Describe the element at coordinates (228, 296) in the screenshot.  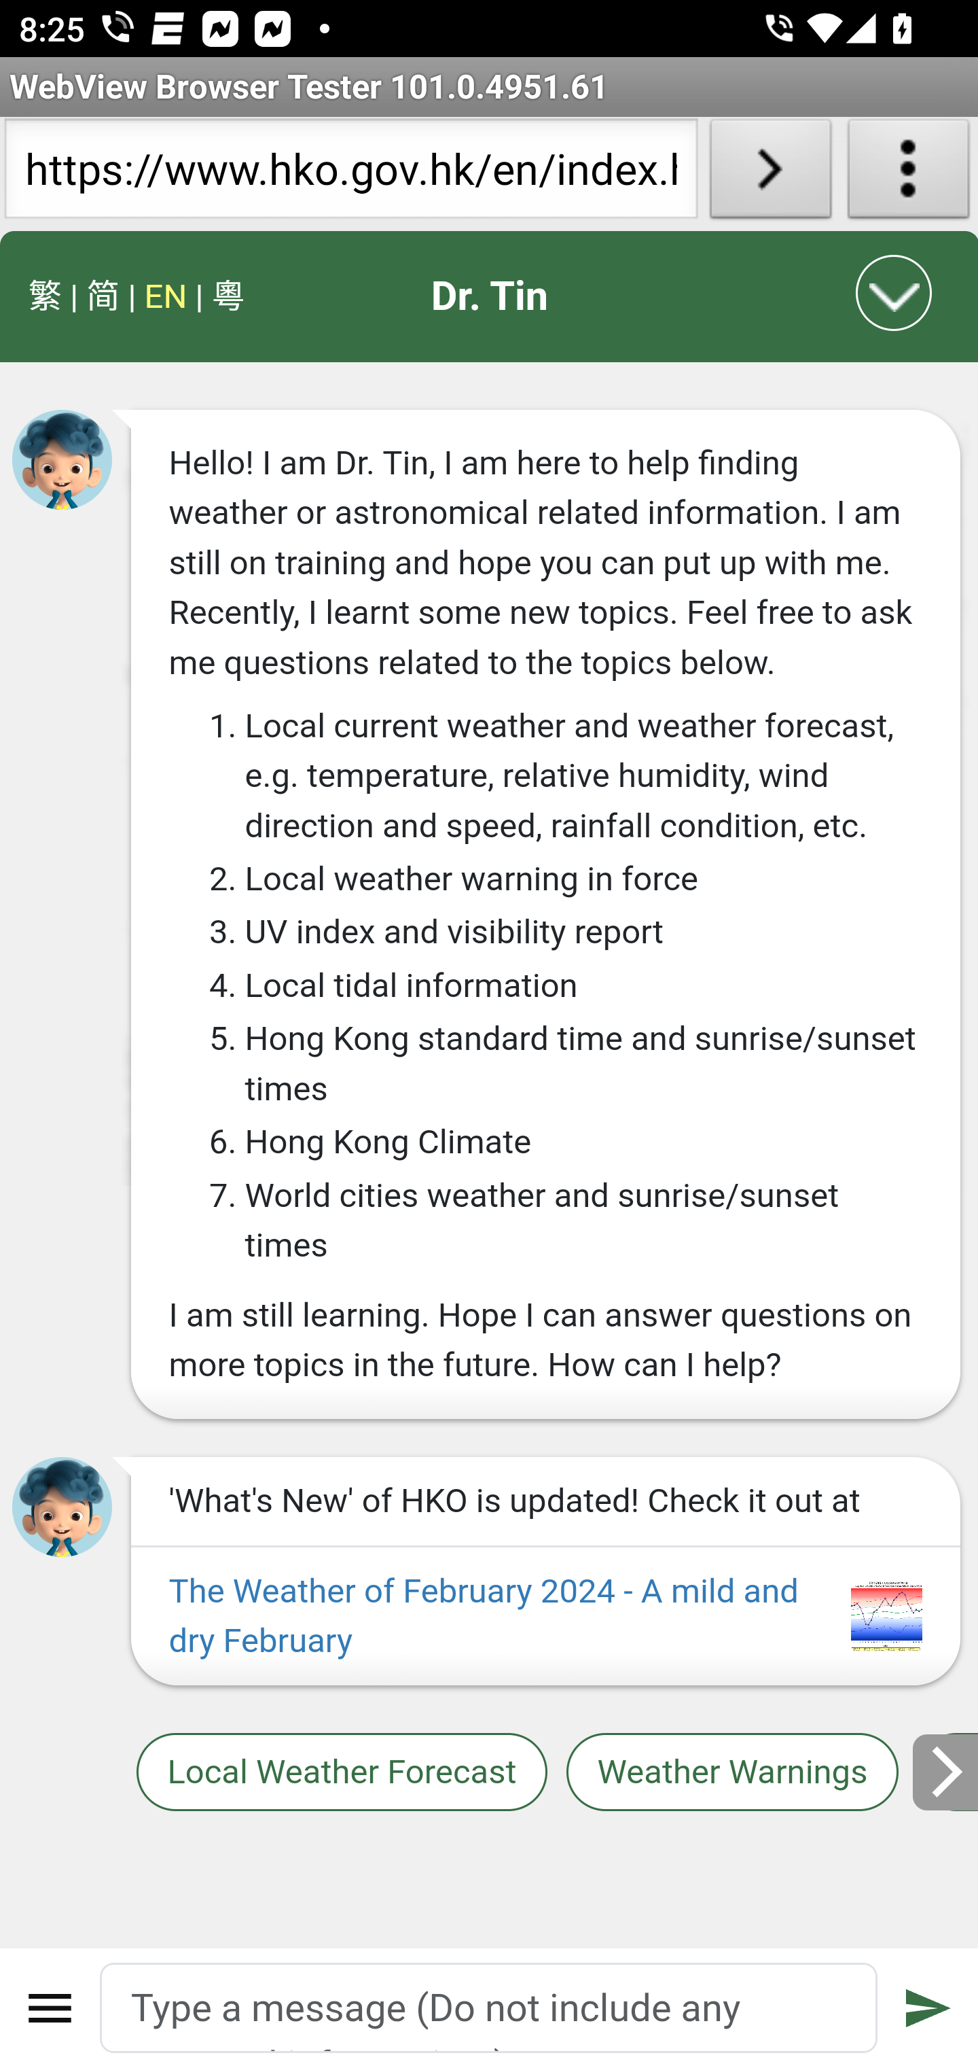
I see `粵` at that location.